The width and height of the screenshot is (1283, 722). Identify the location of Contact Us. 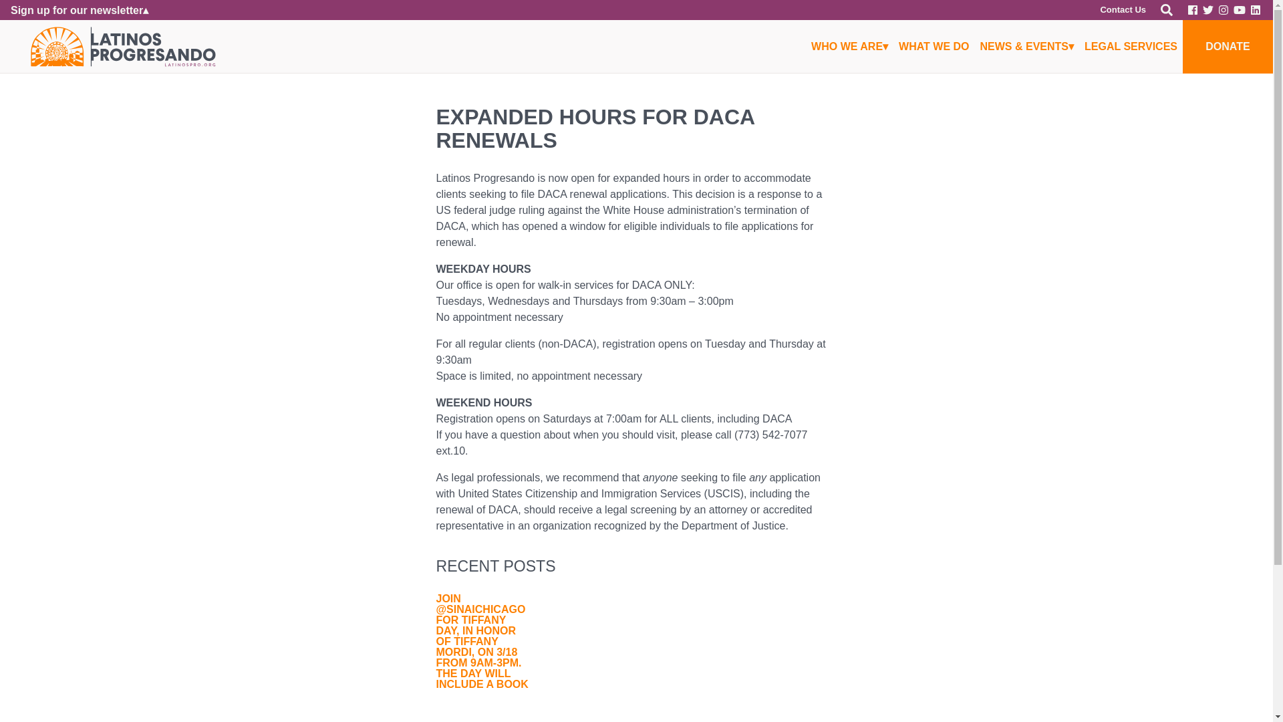
(1123, 9).